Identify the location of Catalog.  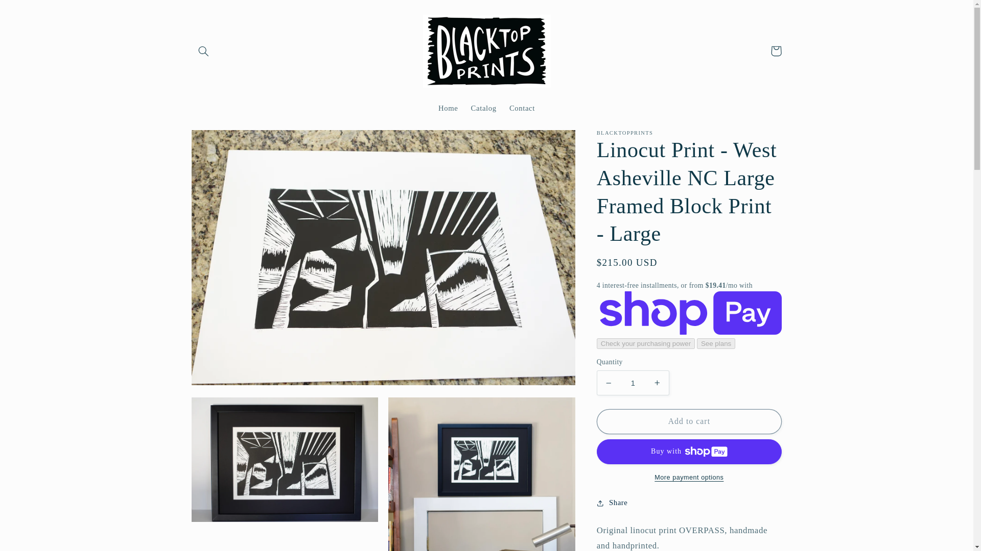
(483, 109).